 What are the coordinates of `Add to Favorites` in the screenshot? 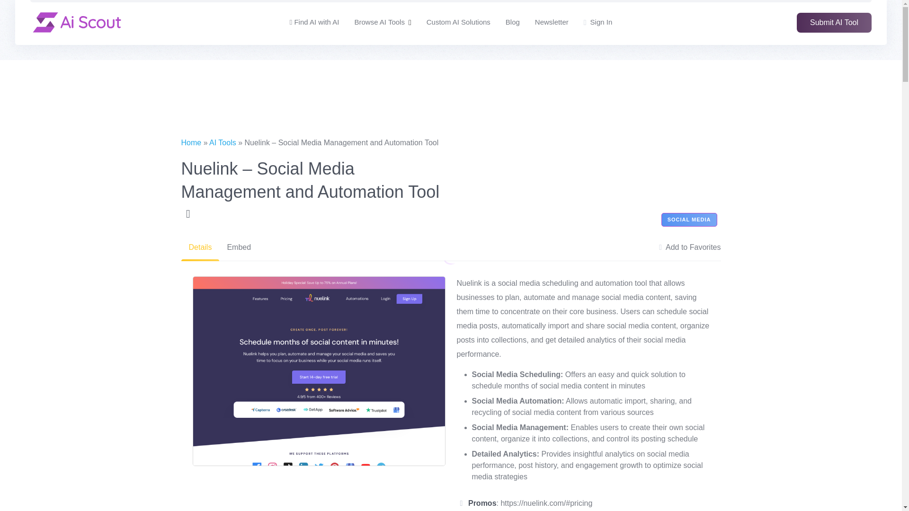 It's located at (690, 247).